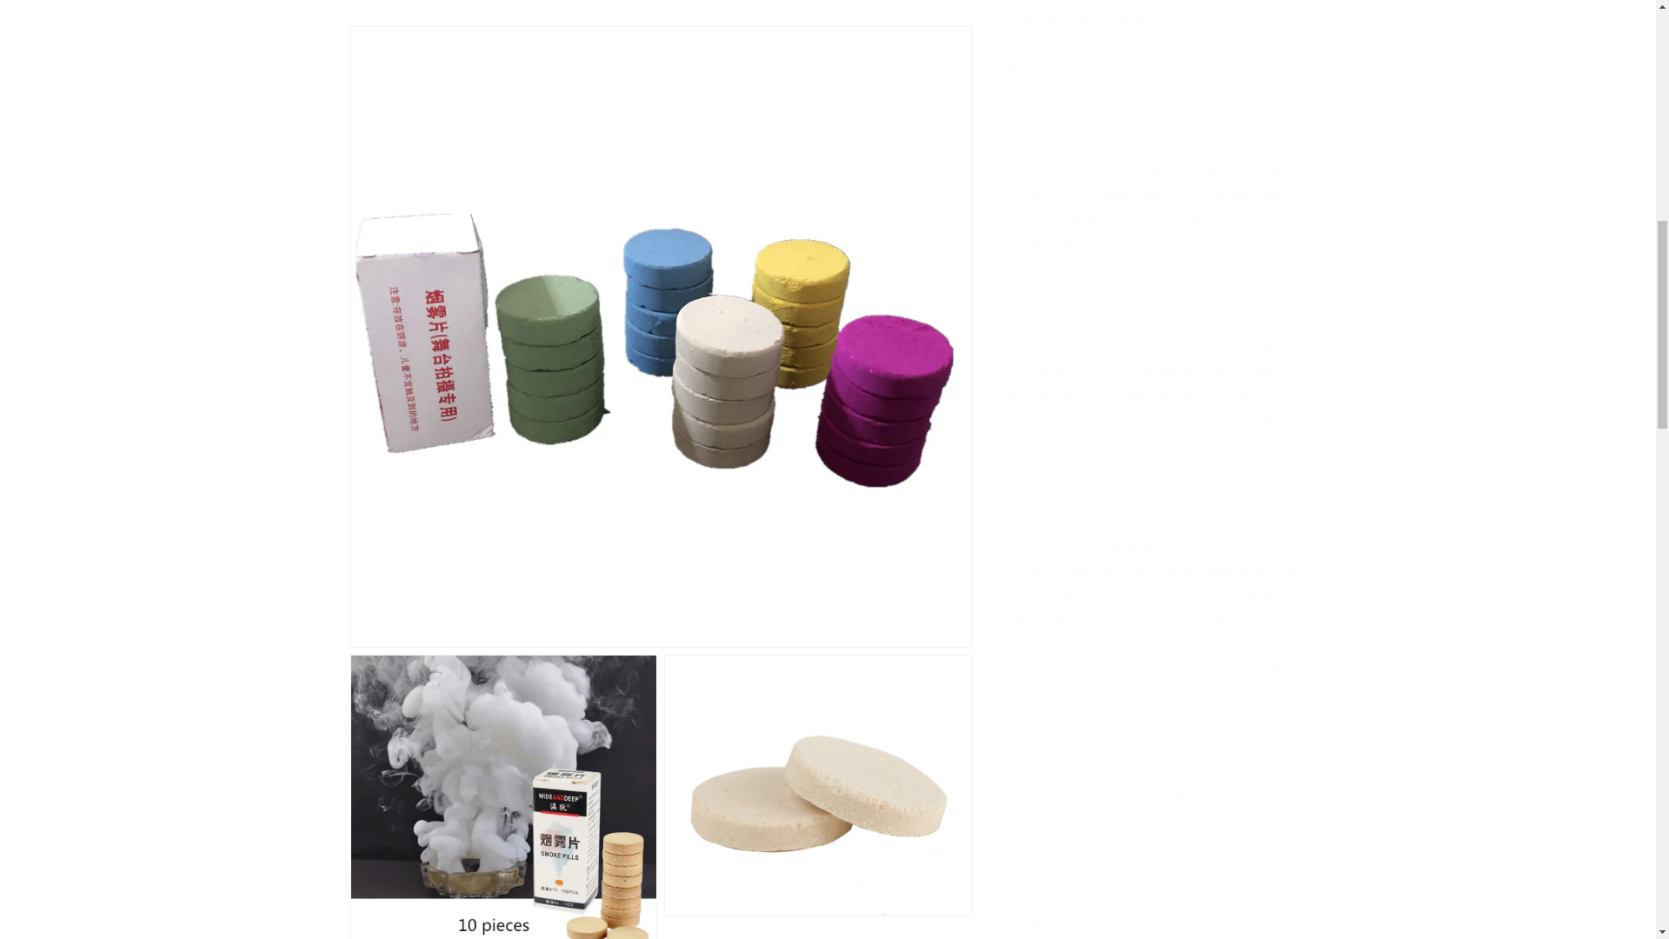  What do you see at coordinates (502, 323) in the screenshot?
I see `Open media 4 in modal` at bounding box center [502, 323].